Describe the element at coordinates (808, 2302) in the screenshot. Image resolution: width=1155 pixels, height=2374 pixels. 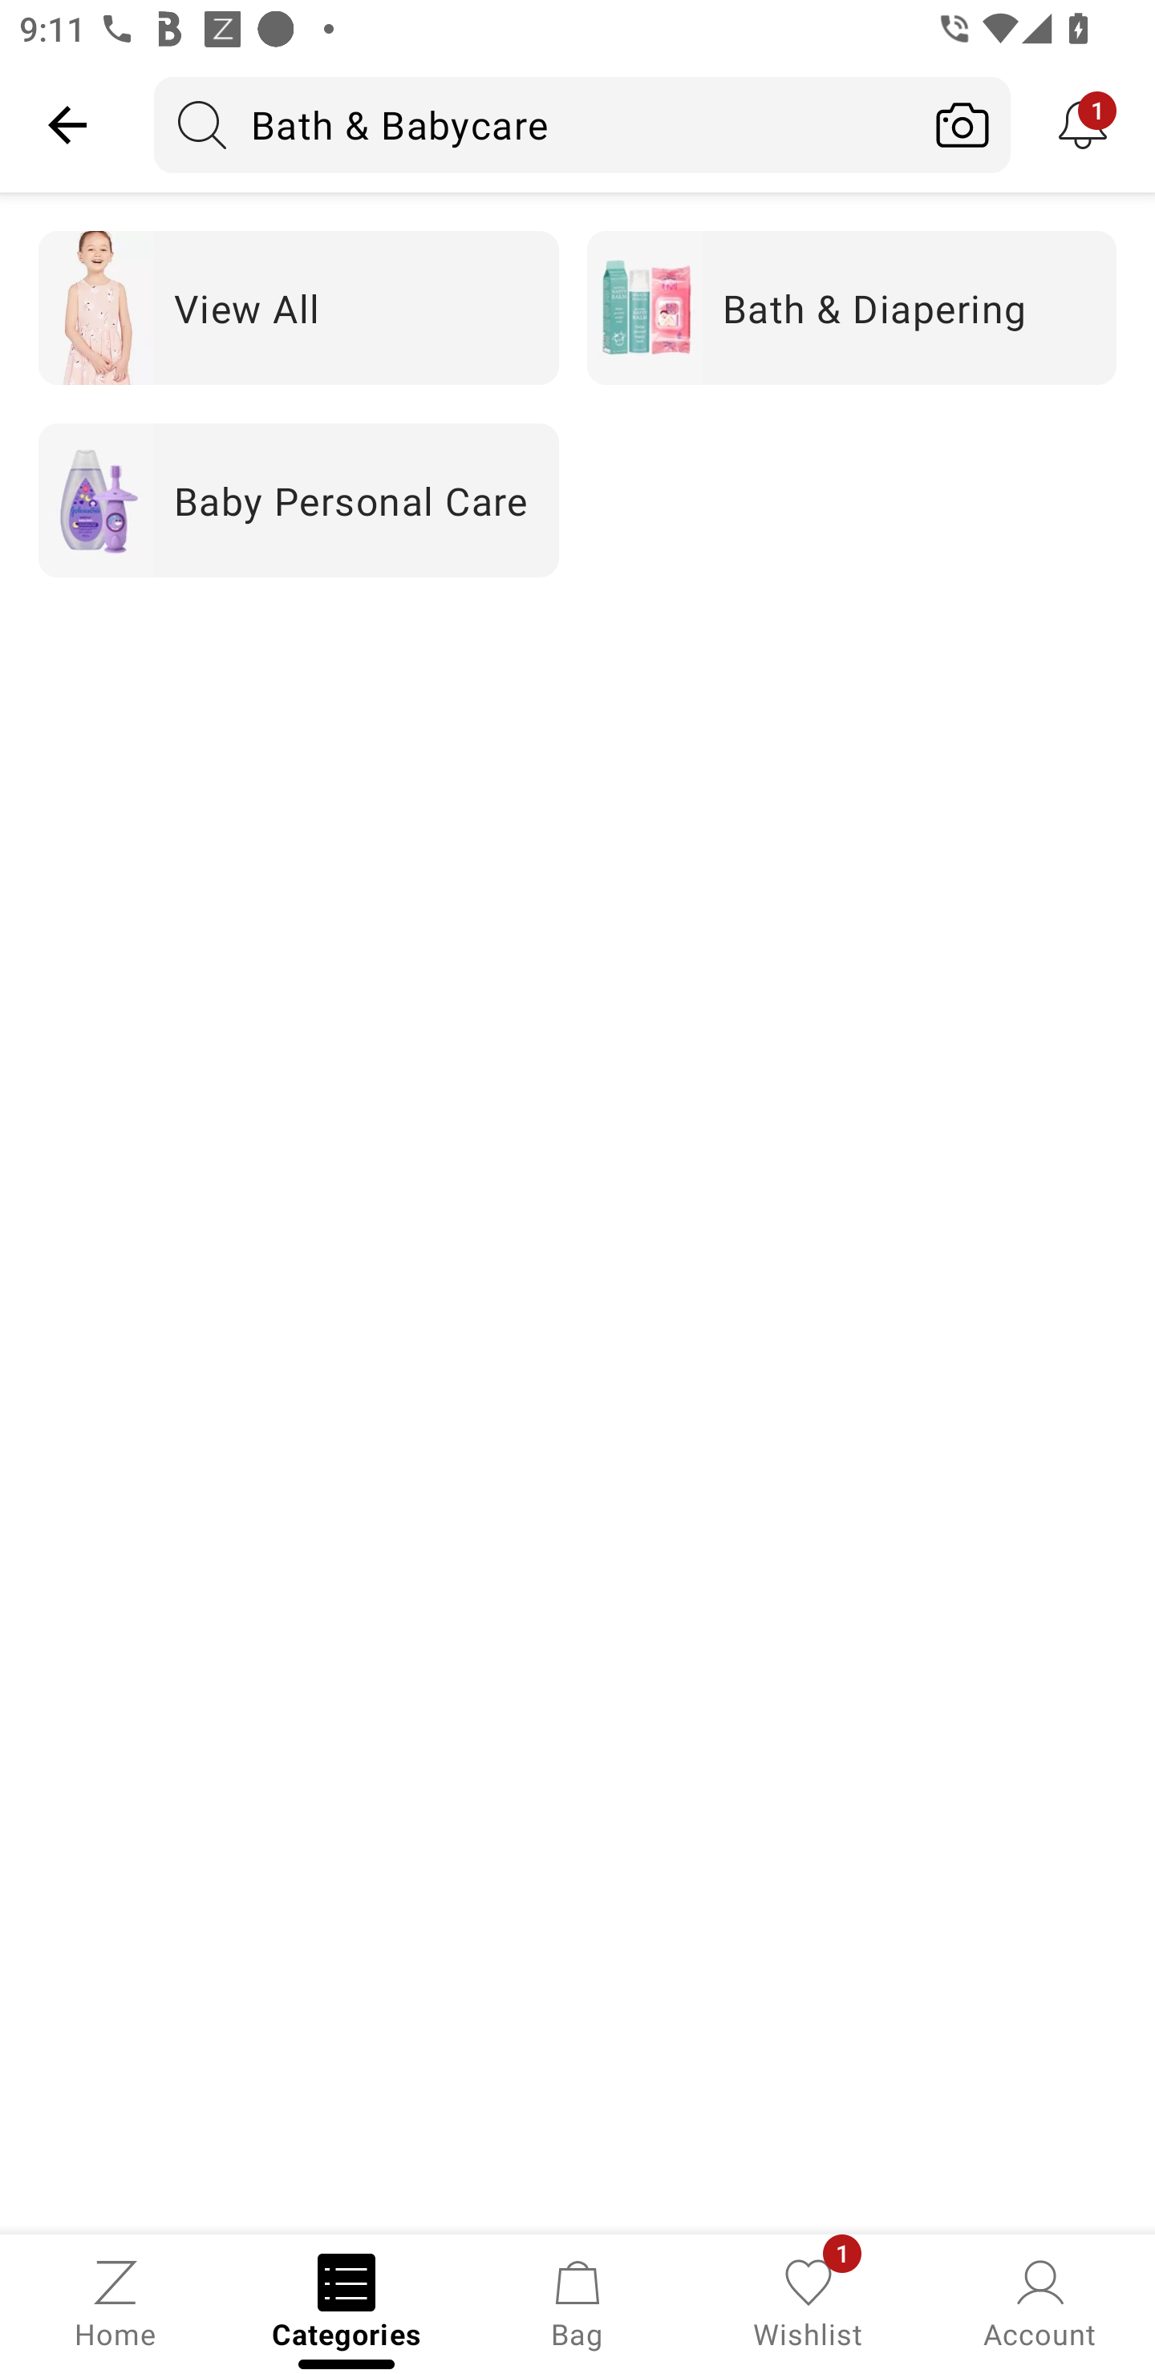
I see `Wishlist, 1 new notification Wishlist` at that location.